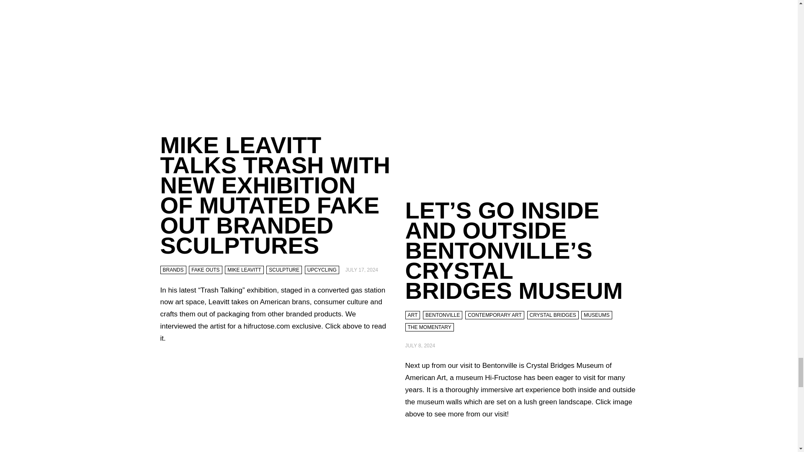 Image resolution: width=804 pixels, height=452 pixels. I want to click on ART, so click(413, 315).